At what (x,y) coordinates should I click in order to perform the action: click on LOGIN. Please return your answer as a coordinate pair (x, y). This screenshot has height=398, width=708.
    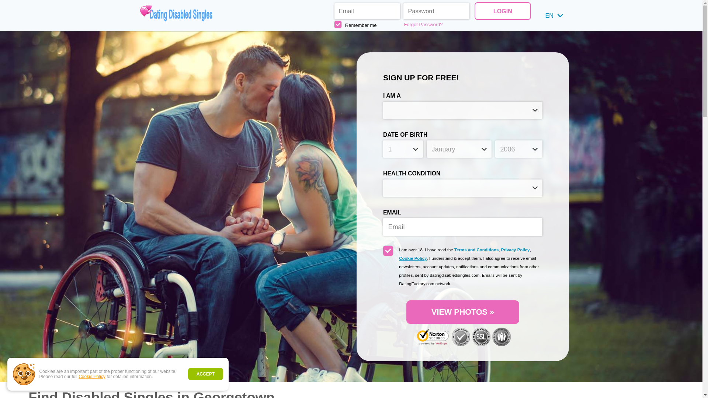
    Looking at the image, I should click on (502, 11).